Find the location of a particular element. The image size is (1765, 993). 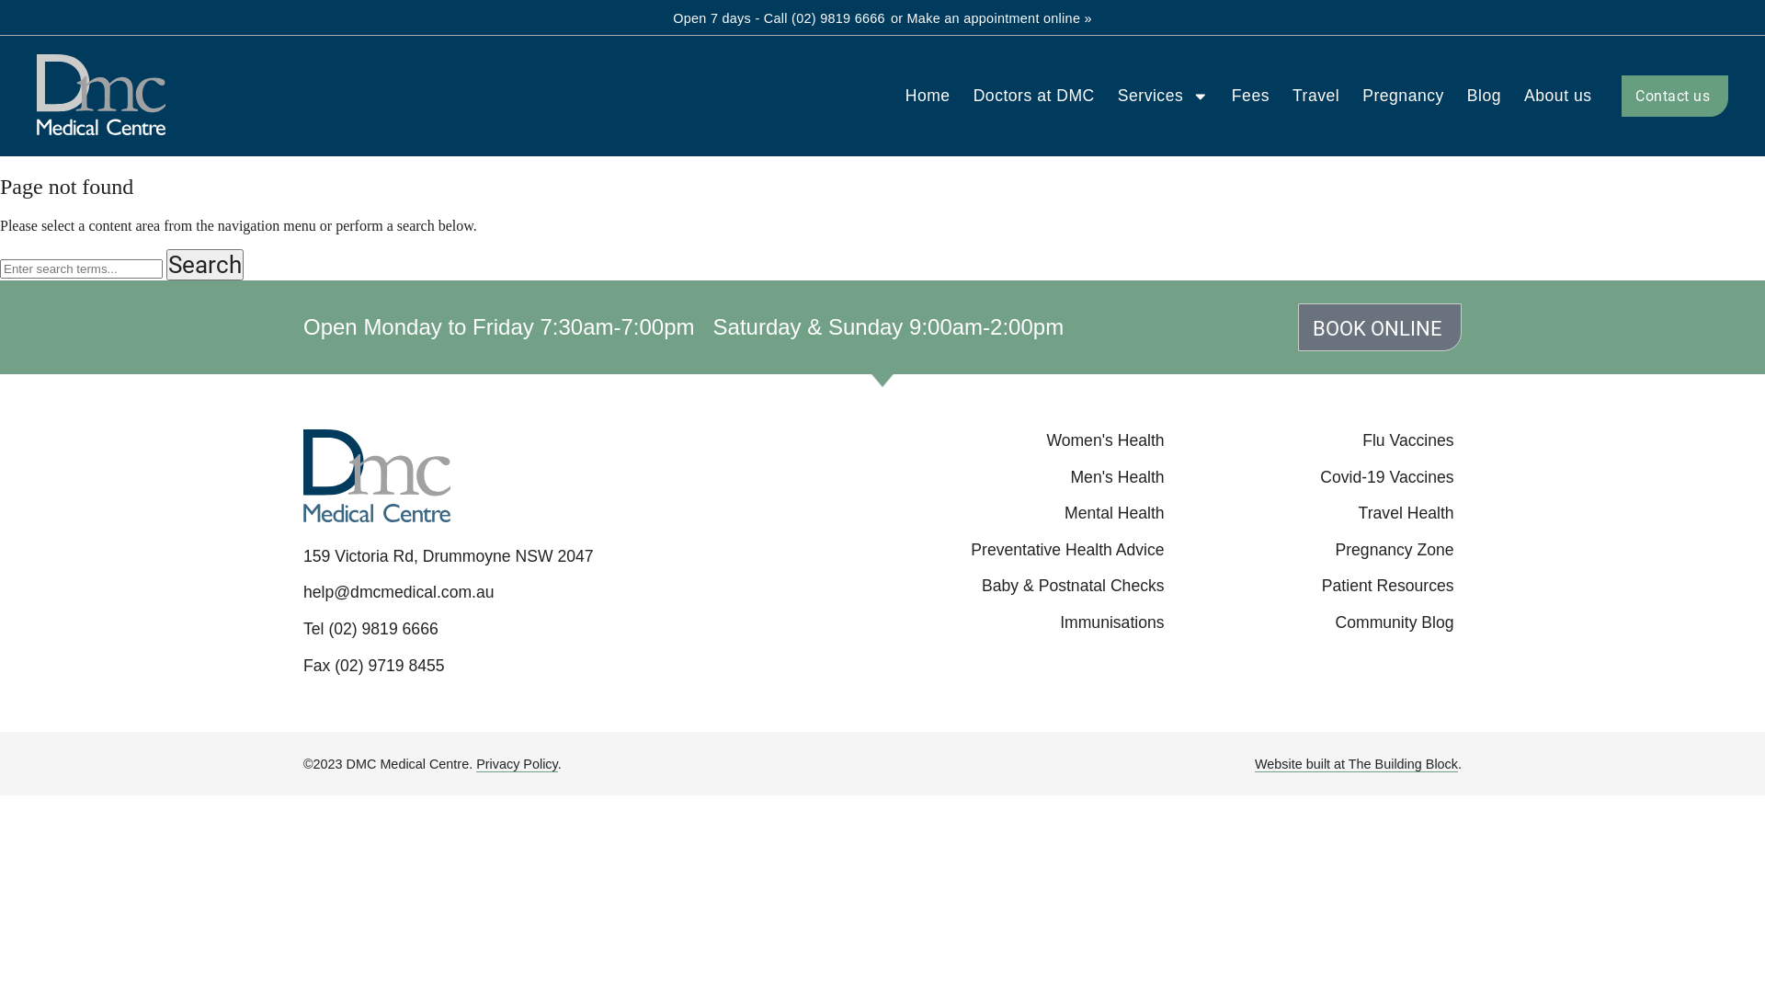

Search is located at coordinates (205, 265).